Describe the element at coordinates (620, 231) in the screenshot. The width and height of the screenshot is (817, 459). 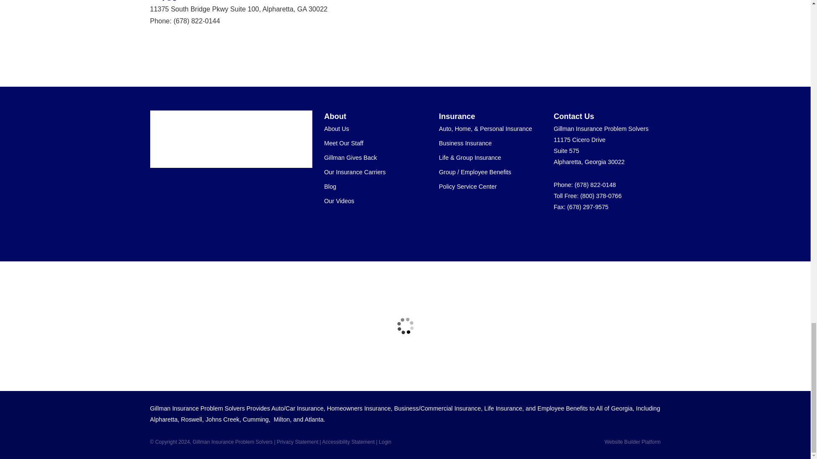
I see `LinkedIn` at that location.